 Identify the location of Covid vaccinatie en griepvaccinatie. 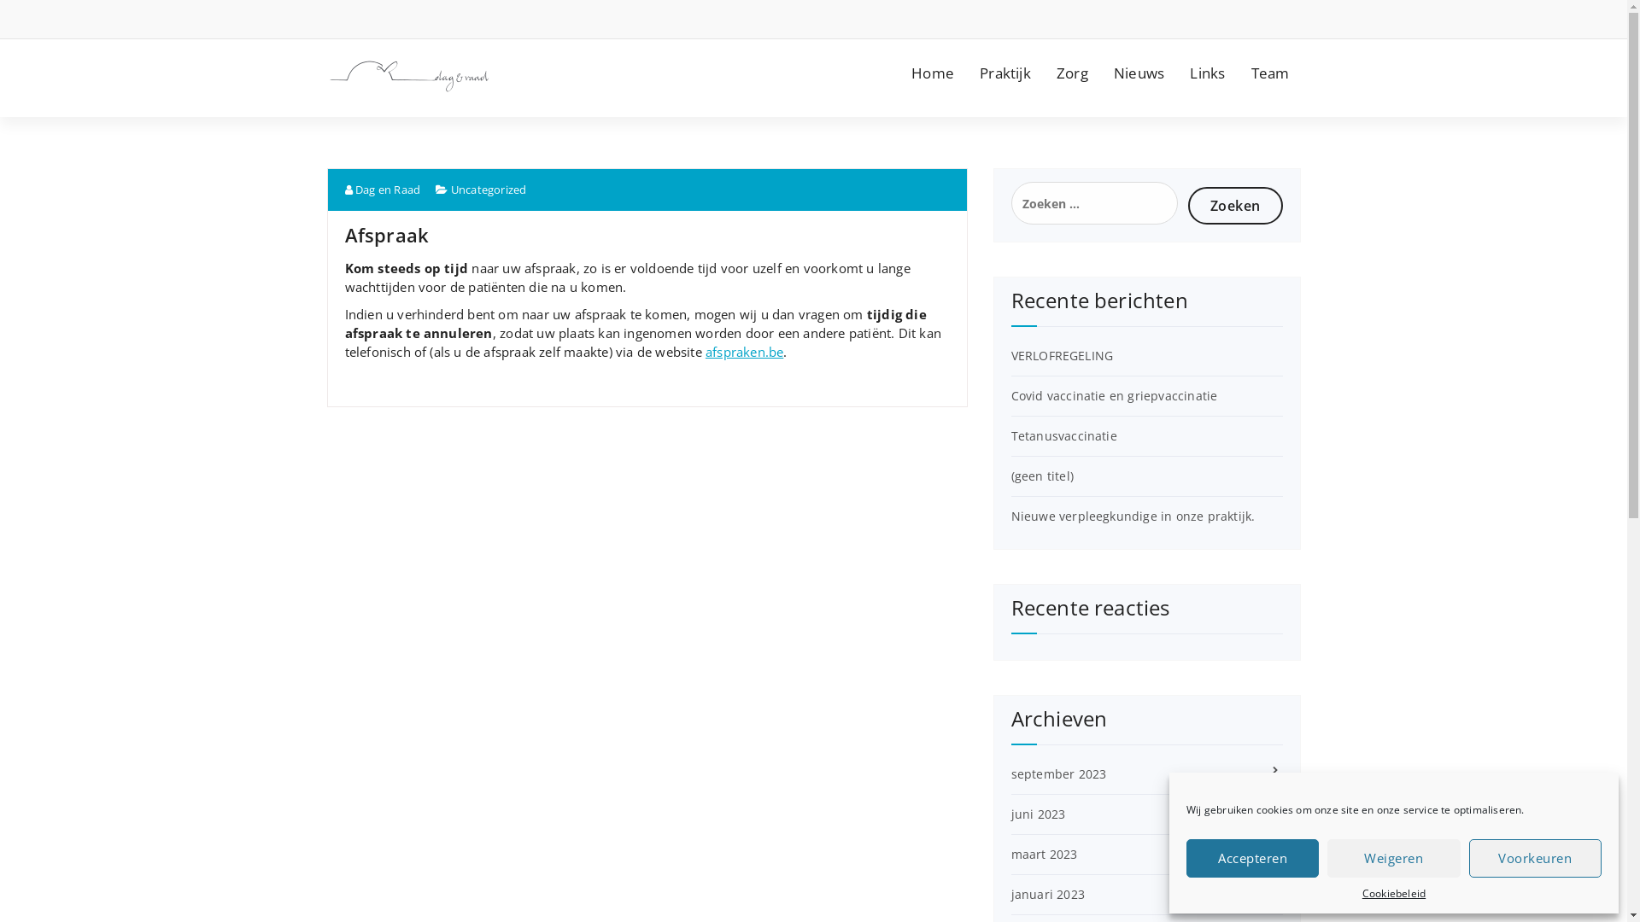
(1115, 396).